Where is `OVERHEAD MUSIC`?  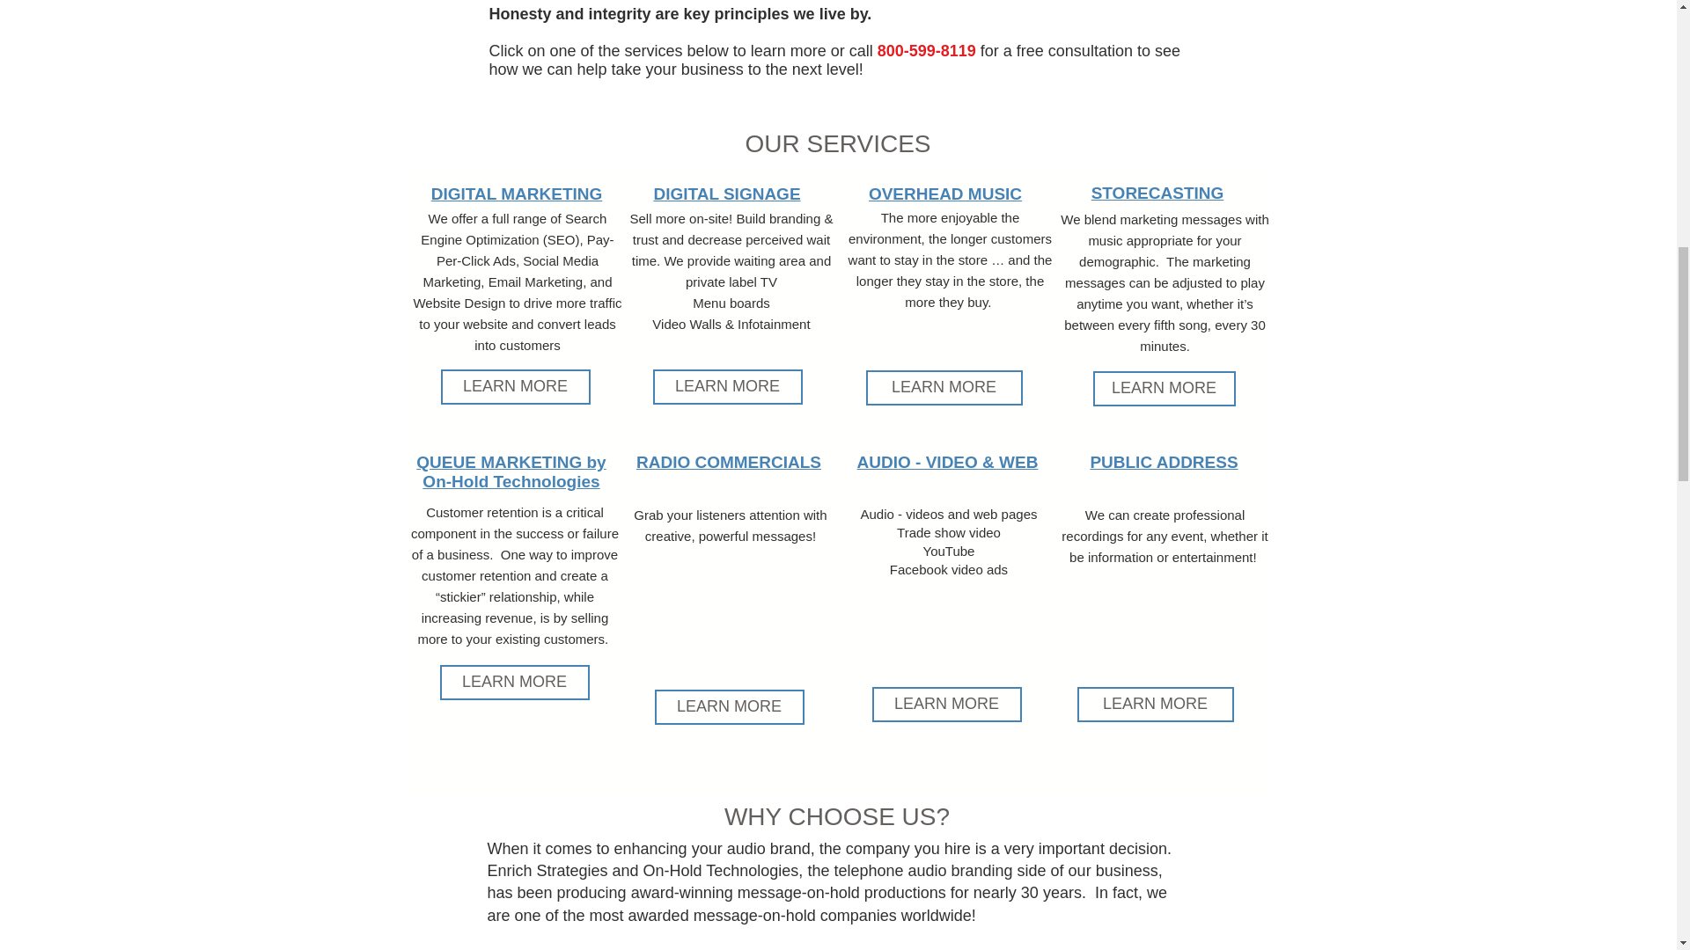 OVERHEAD MUSIC is located at coordinates (945, 194).